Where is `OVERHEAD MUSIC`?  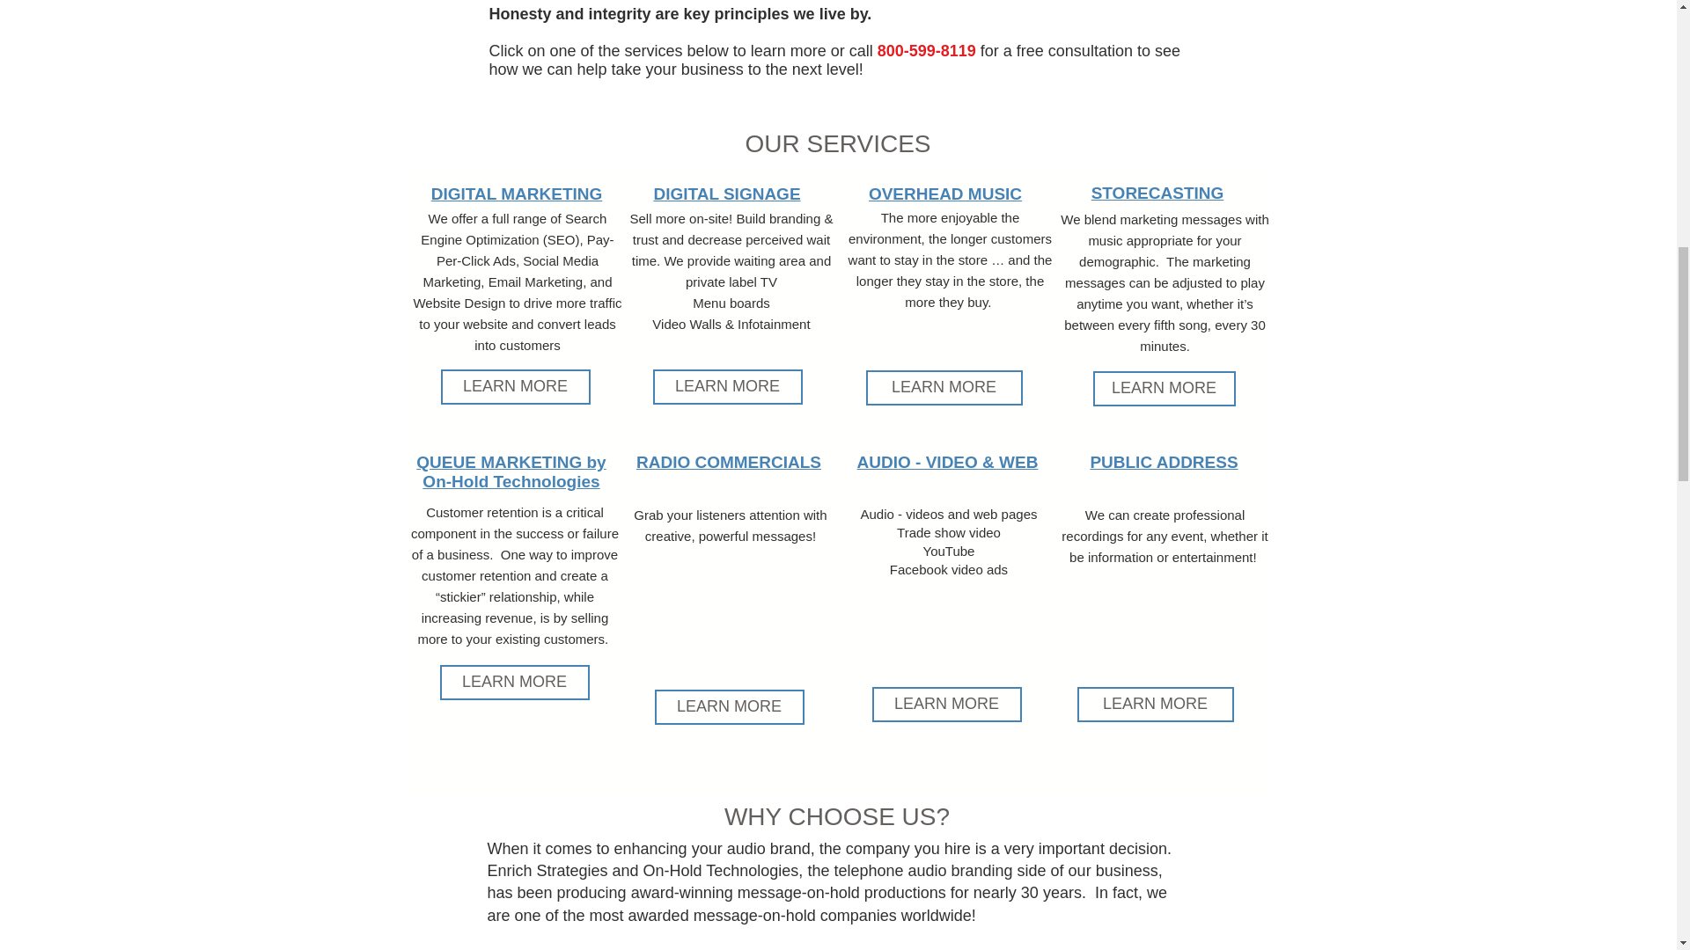 OVERHEAD MUSIC is located at coordinates (945, 194).